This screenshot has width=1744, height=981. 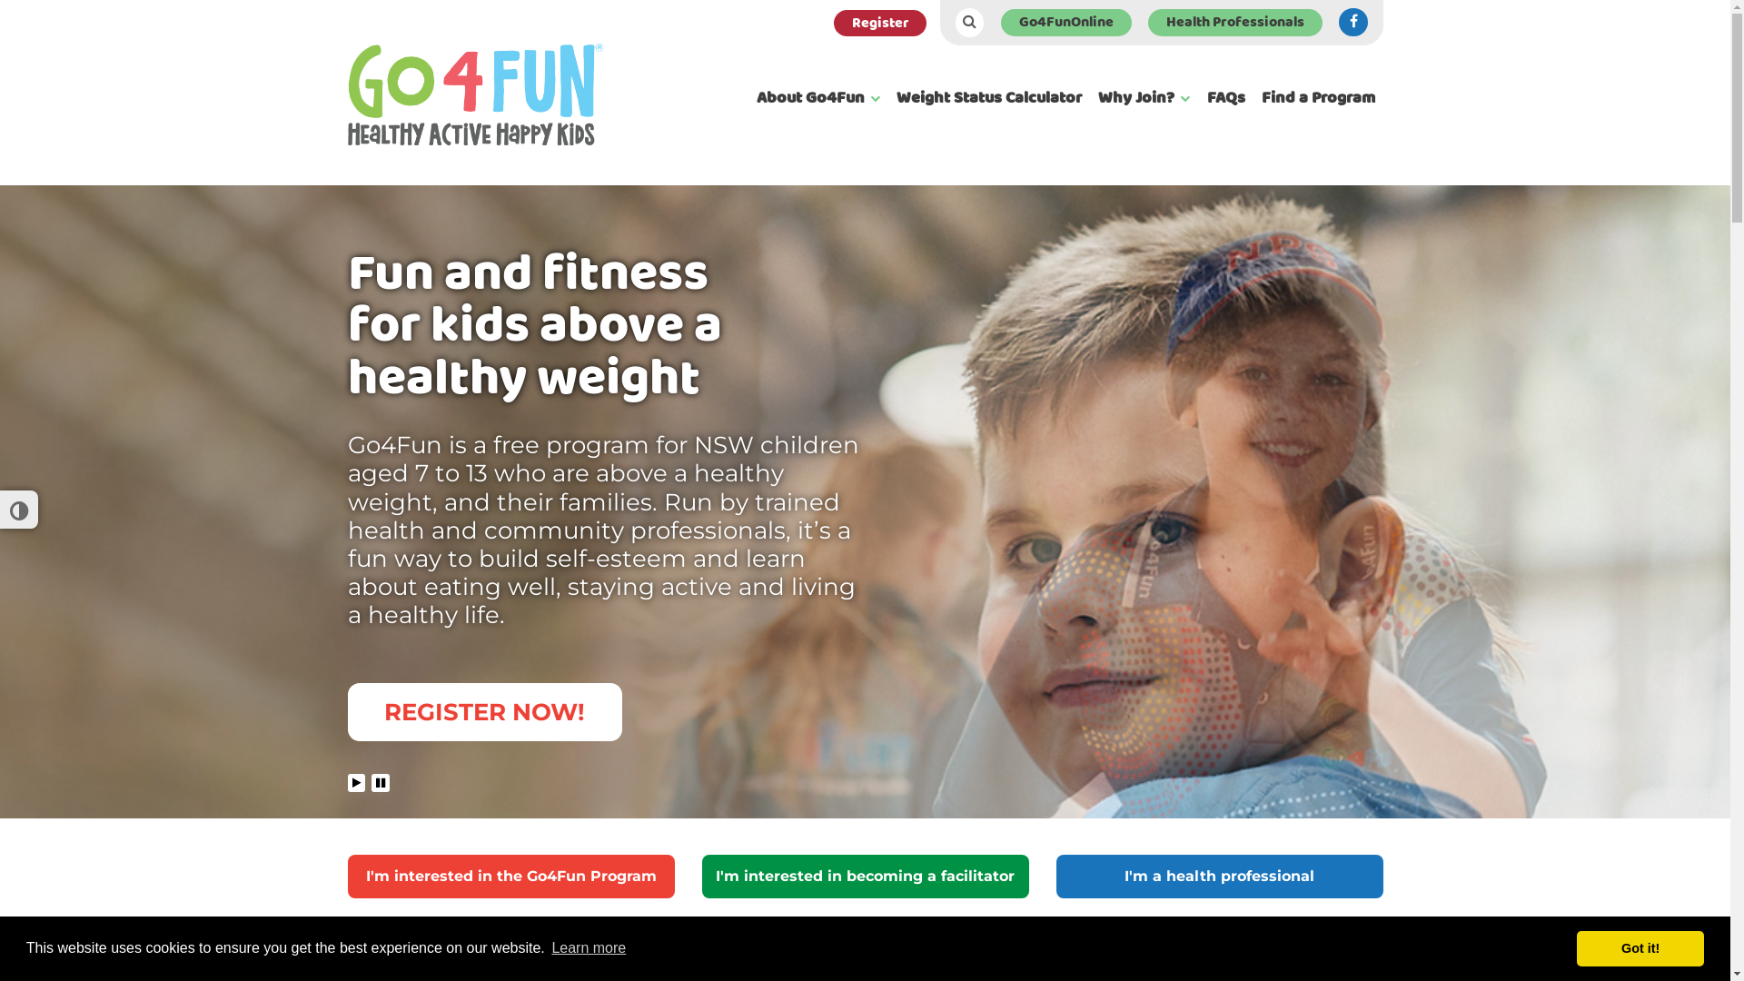 What do you see at coordinates (1640, 948) in the screenshot?
I see `Got it!` at bounding box center [1640, 948].